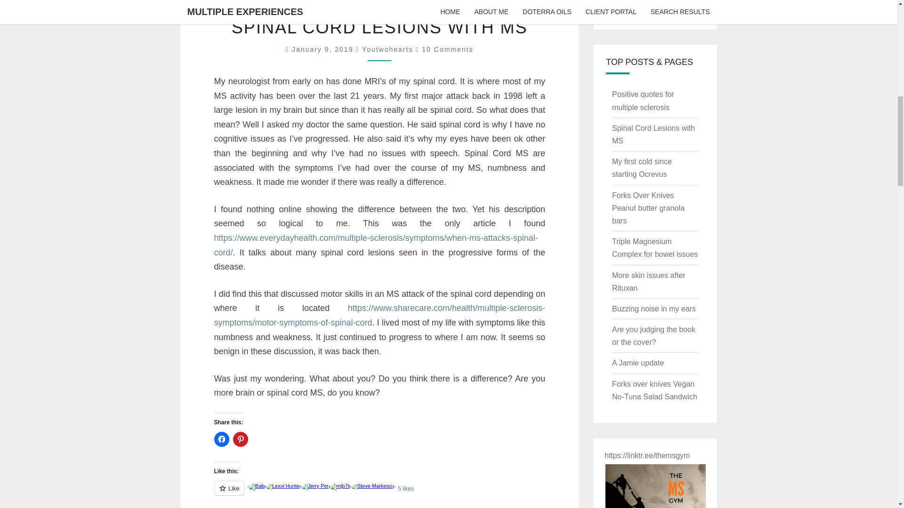 Image resolution: width=904 pixels, height=508 pixels. What do you see at coordinates (387, 49) in the screenshot?
I see `View all posts by Youtwohearts` at bounding box center [387, 49].